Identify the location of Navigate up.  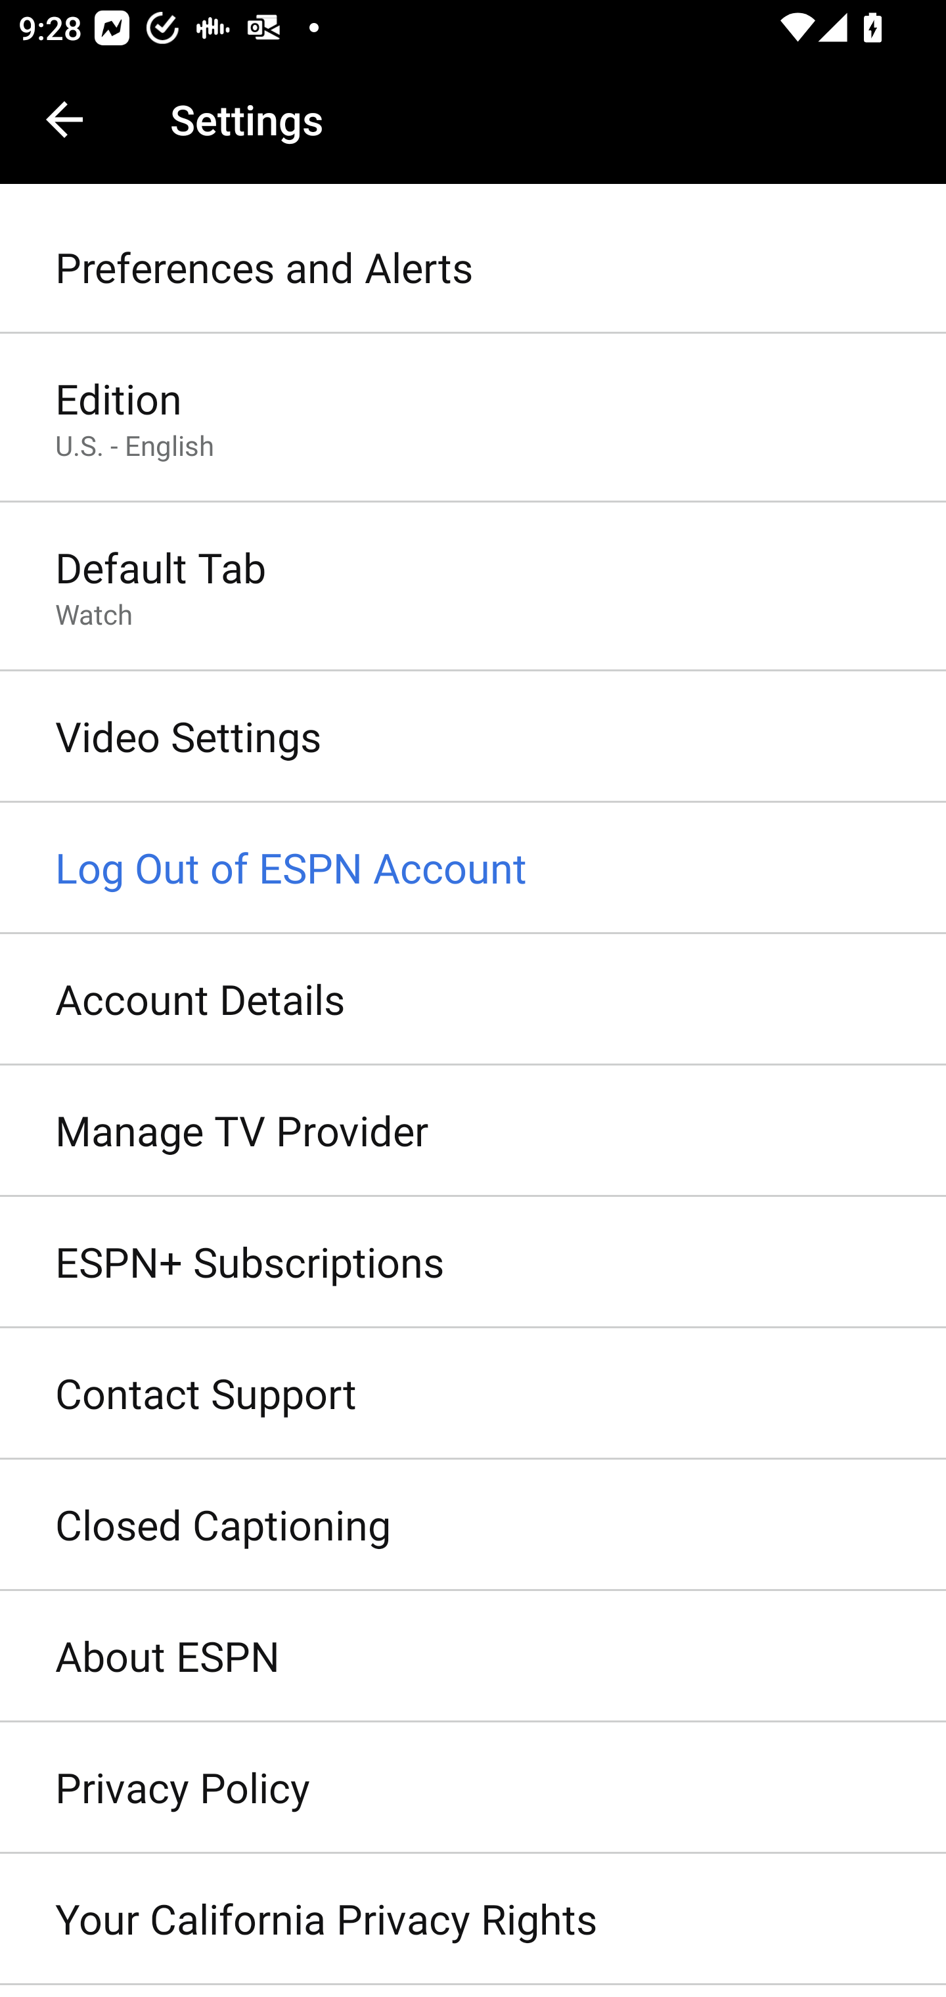
(64, 120).